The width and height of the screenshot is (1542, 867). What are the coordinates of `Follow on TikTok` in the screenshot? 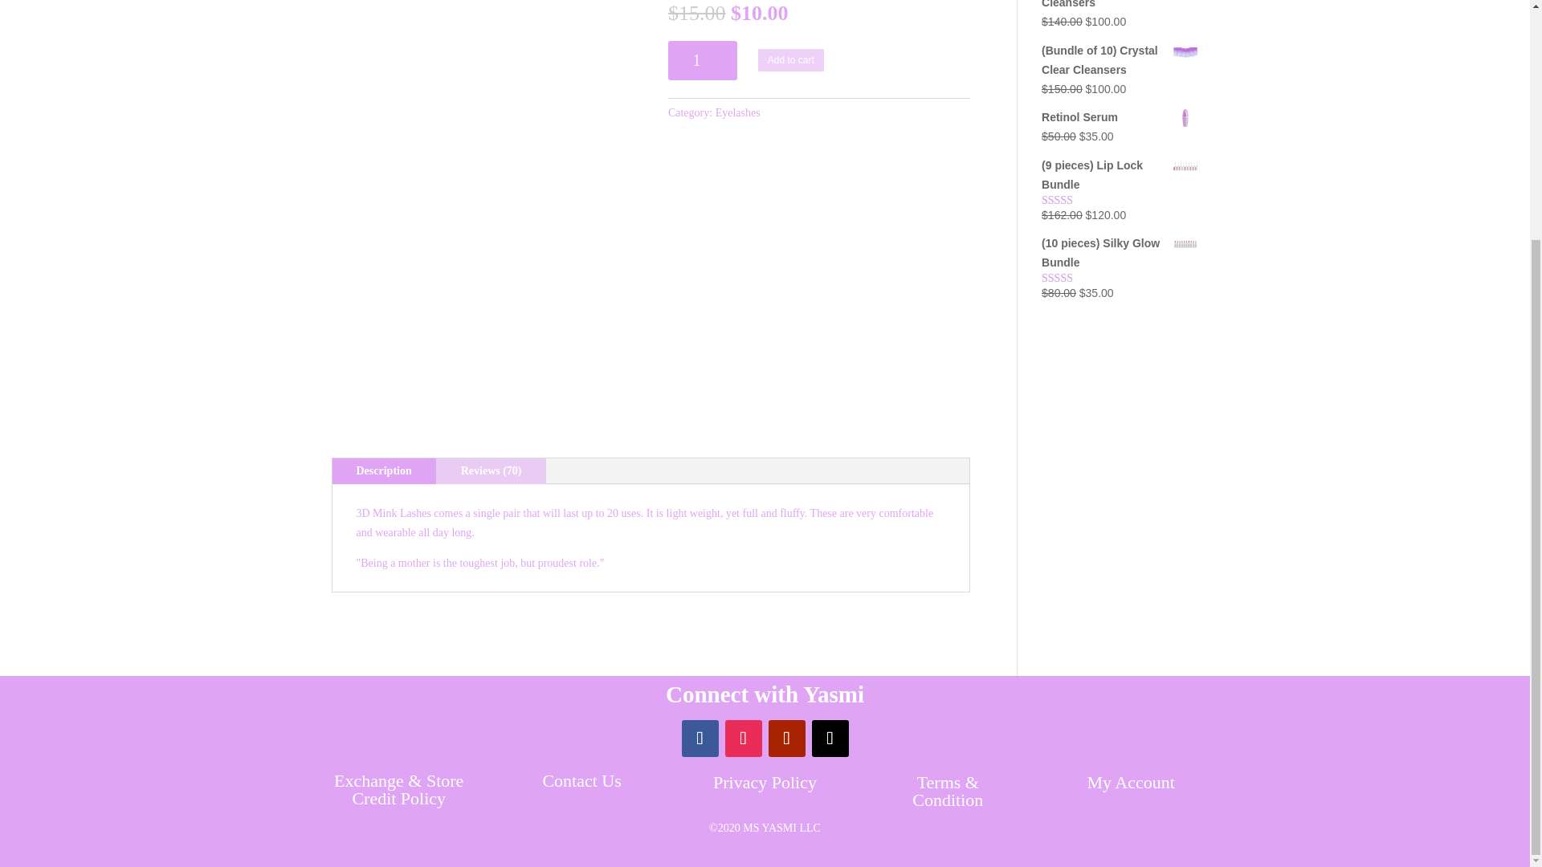 It's located at (829, 739).